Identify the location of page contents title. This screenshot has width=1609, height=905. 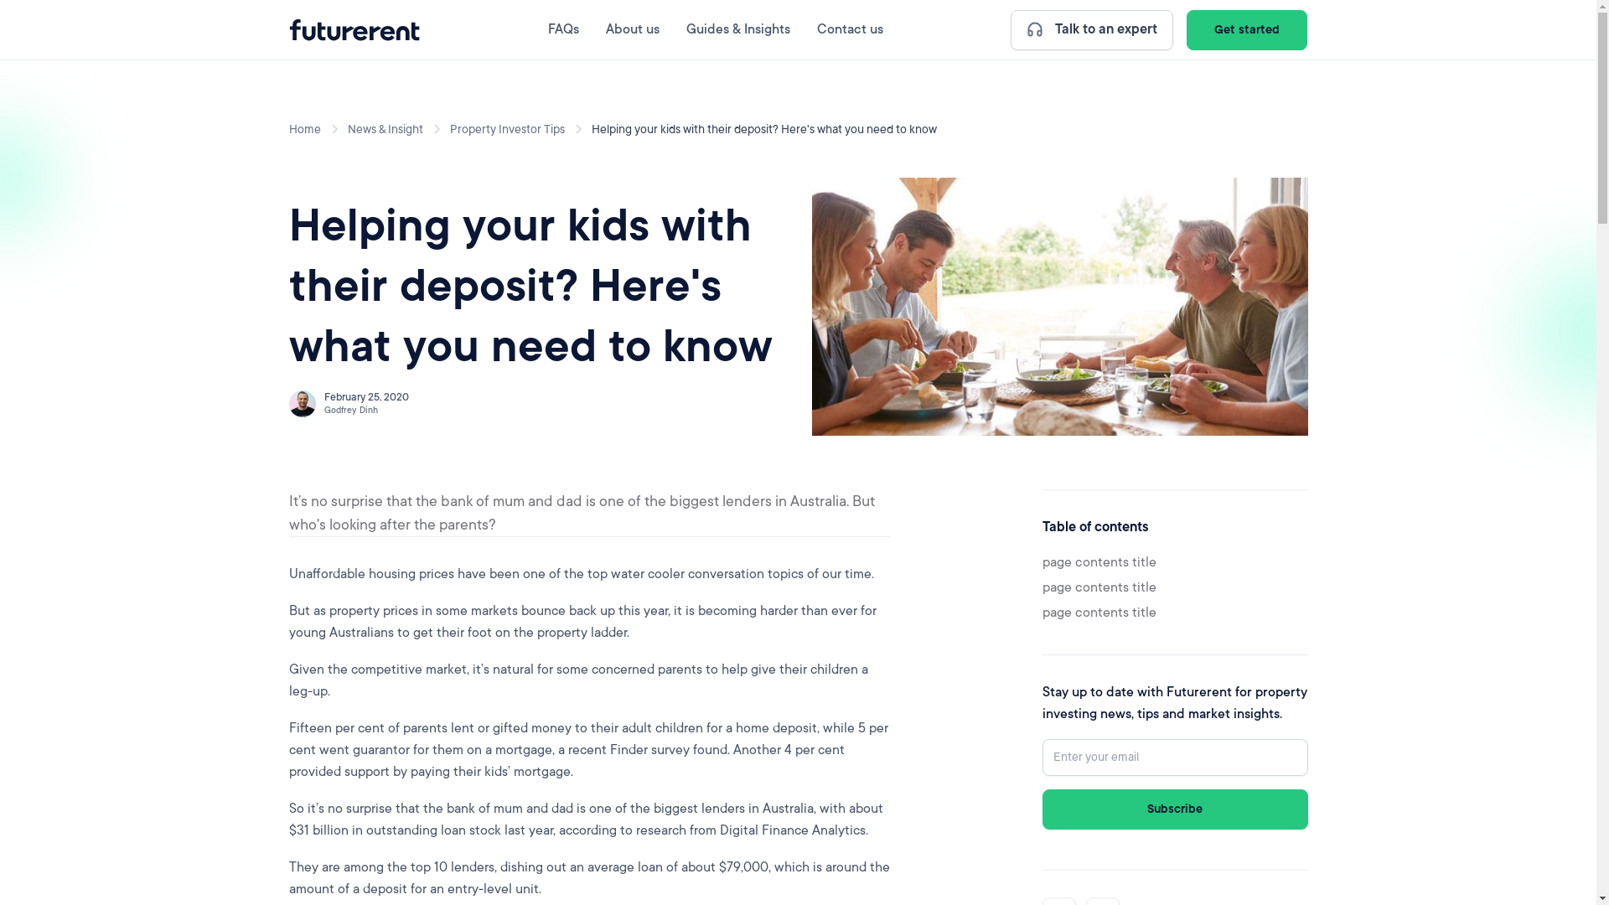
(1099, 613).